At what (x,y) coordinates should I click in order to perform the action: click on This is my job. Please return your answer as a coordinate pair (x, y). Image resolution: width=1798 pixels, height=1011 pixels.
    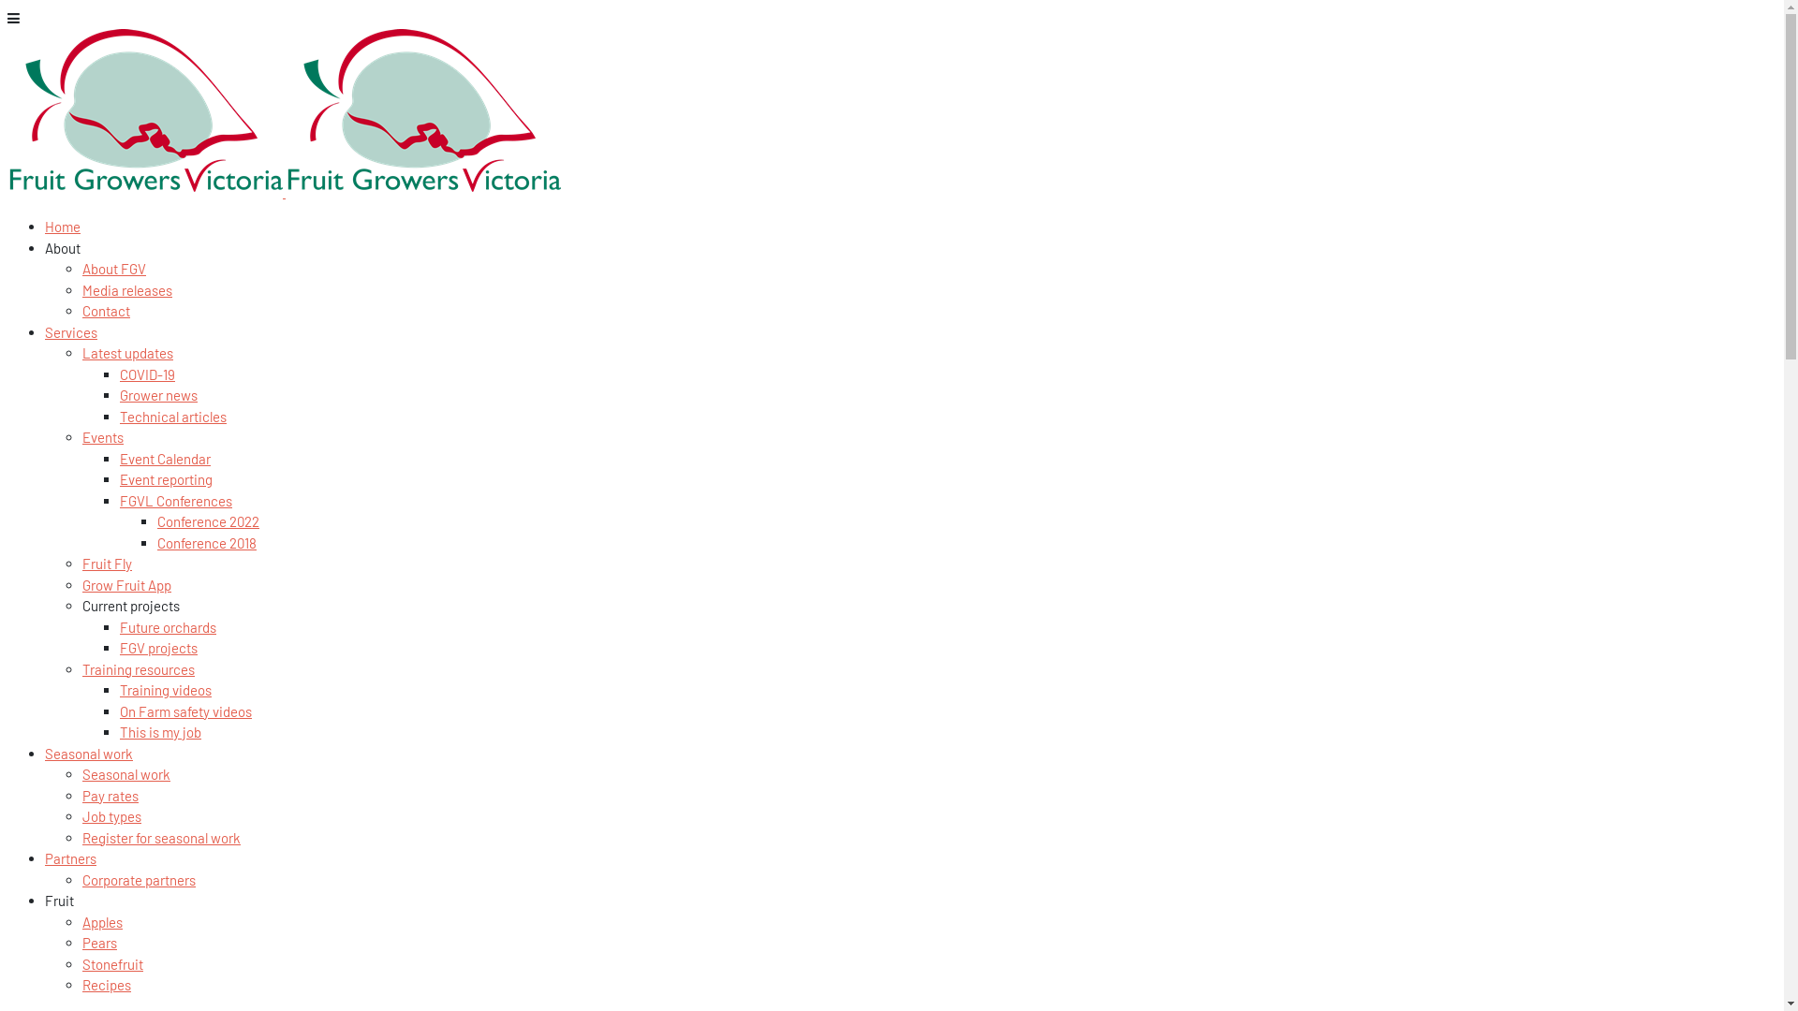
    Looking at the image, I should click on (161, 732).